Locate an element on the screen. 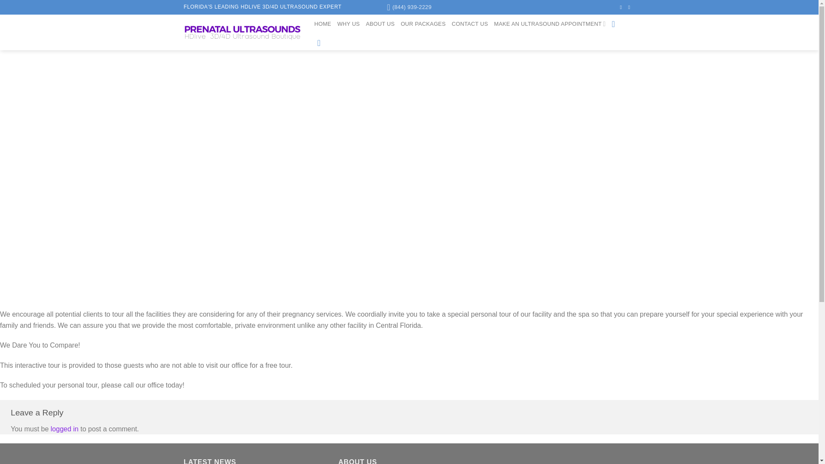 This screenshot has height=464, width=825. Home is located at coordinates (323, 24).